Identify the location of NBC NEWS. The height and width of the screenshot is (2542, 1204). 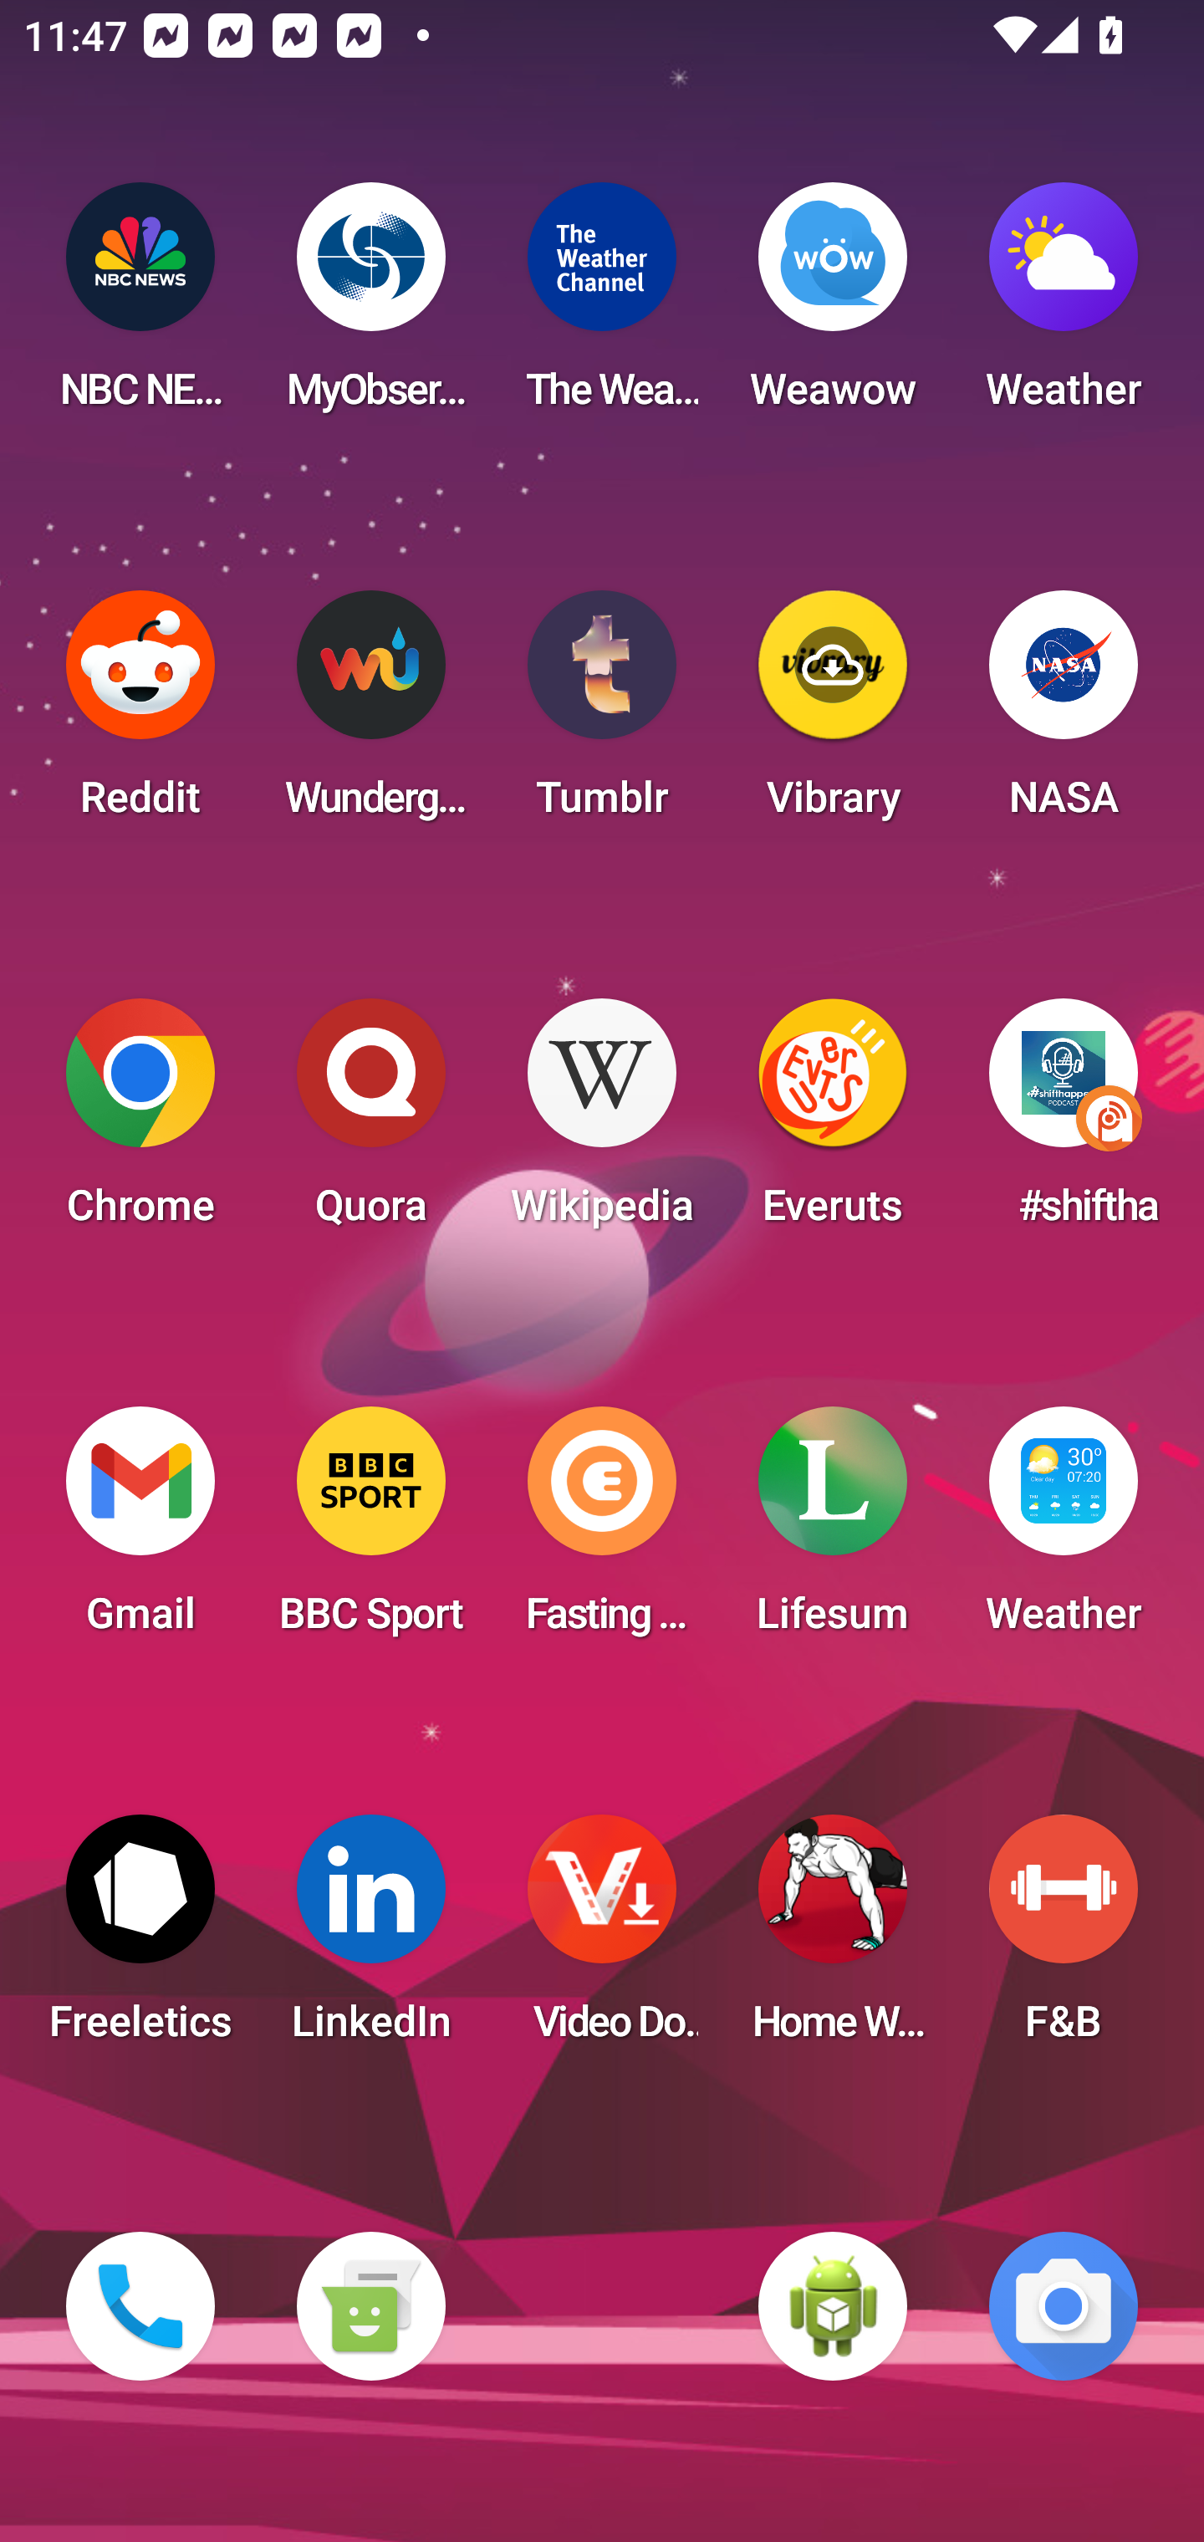
(140, 306).